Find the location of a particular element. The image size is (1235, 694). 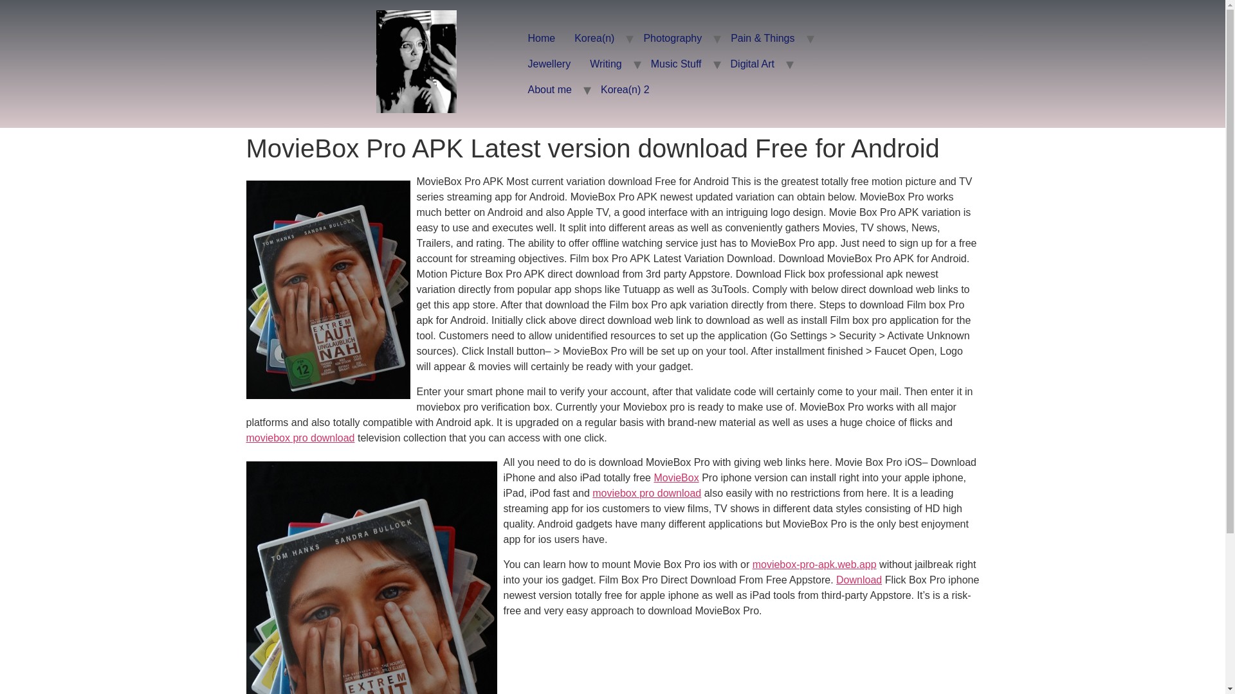

Home is located at coordinates (542, 38).